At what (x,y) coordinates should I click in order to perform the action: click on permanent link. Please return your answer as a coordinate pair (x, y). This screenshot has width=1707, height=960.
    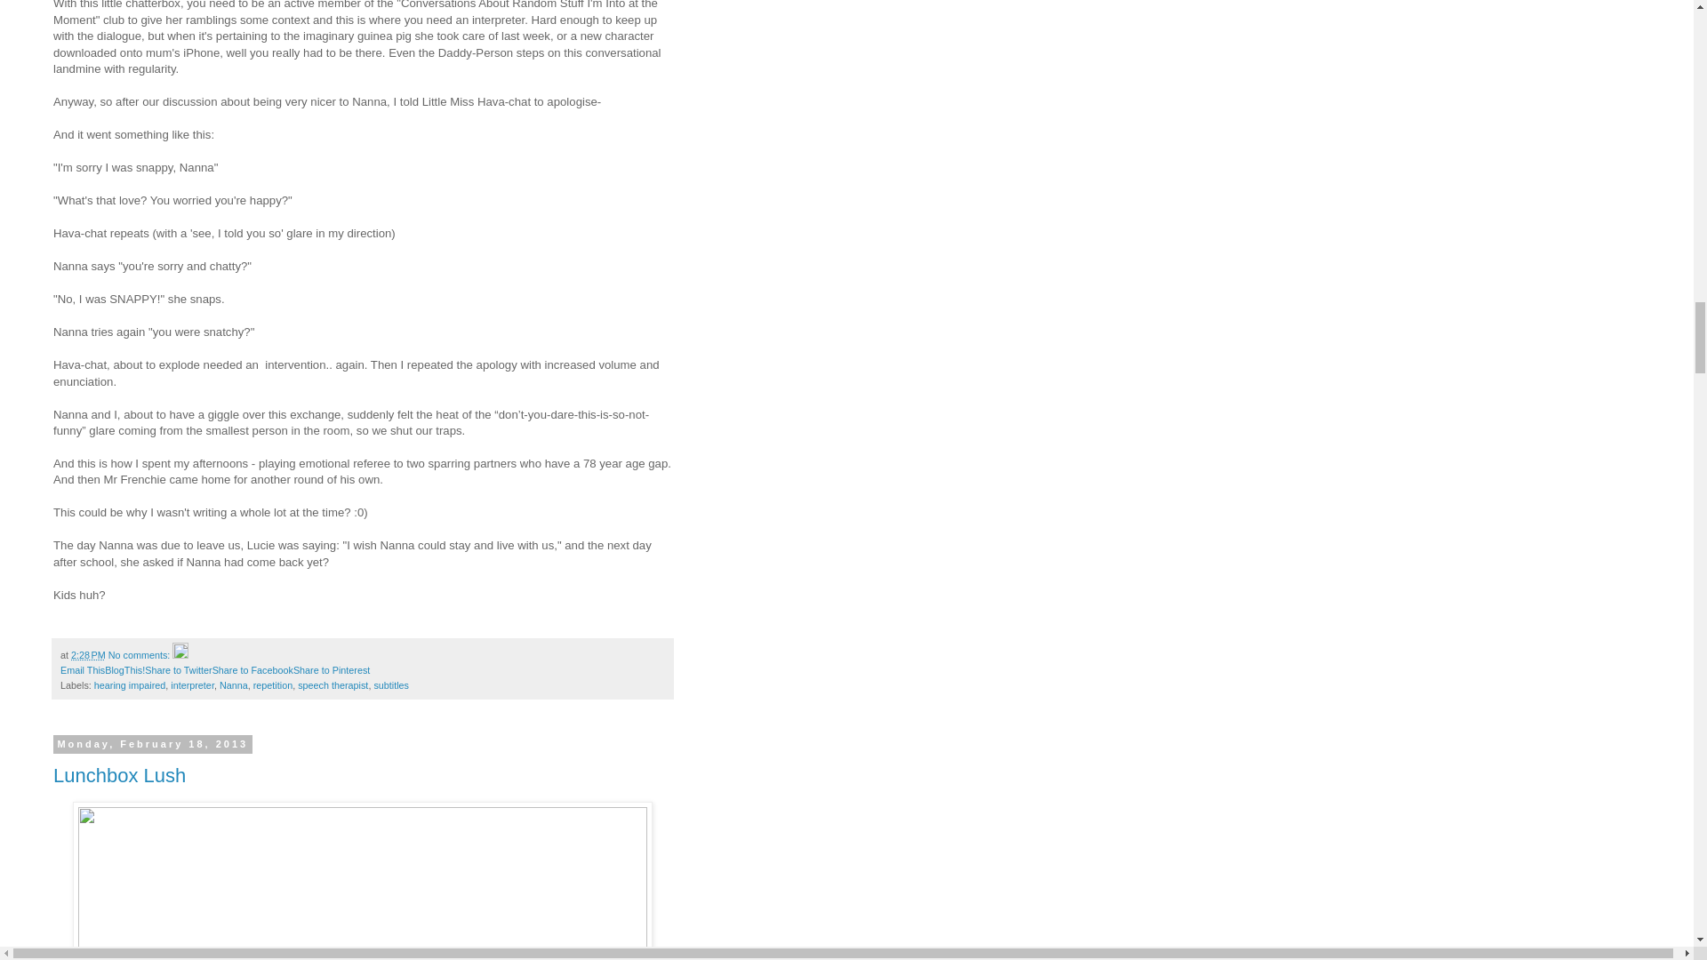
    Looking at the image, I should click on (89, 655).